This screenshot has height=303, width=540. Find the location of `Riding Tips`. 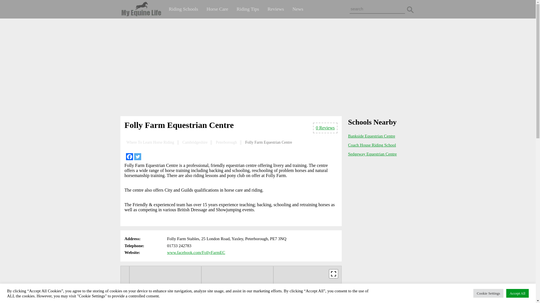

Riding Tips is located at coordinates (247, 9).